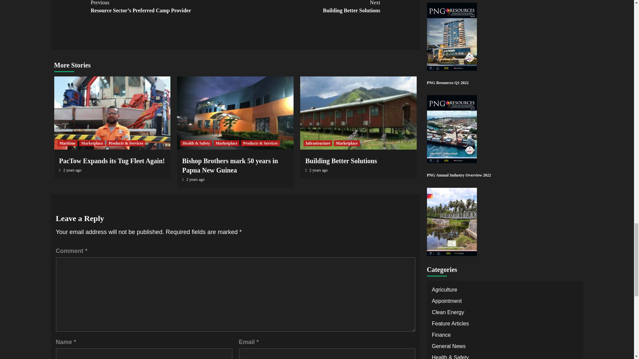 Image resolution: width=639 pixels, height=359 pixels. What do you see at coordinates (341, 161) in the screenshot?
I see `Infrastructure` at bounding box center [341, 161].